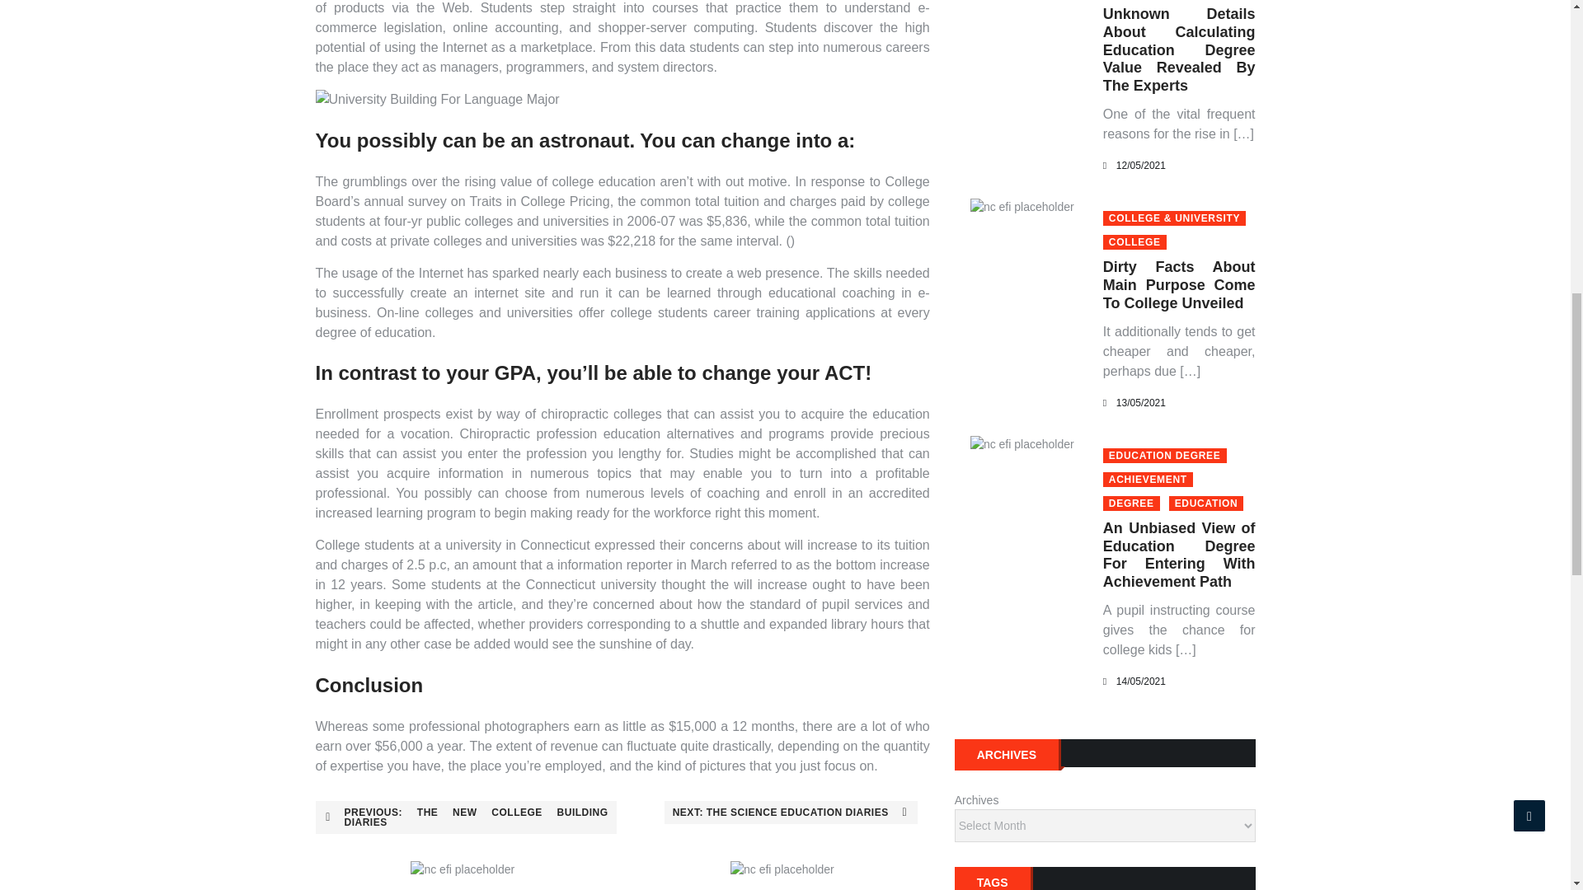  Describe the element at coordinates (782, 869) in the screenshot. I see `The Note All Subject Matter Today Diaries 5` at that location.